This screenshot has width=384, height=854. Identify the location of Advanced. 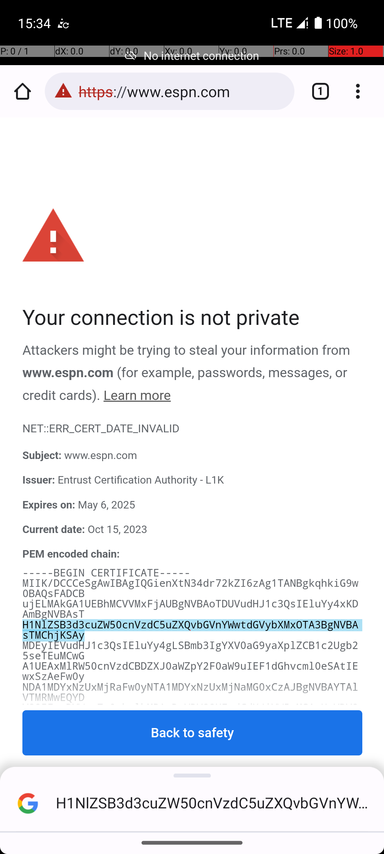
(193, 789).